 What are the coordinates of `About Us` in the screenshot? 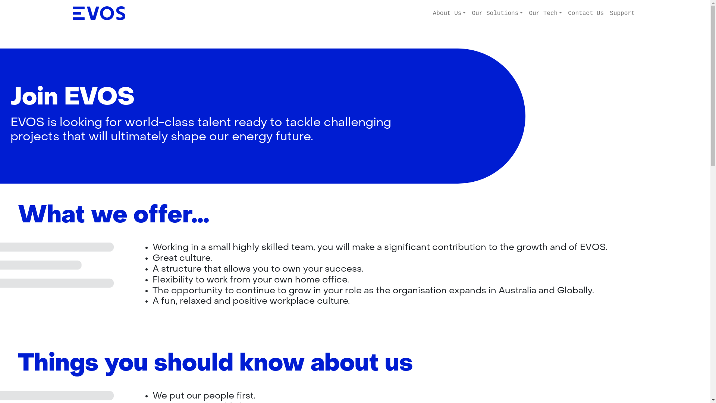 It's located at (450, 13).